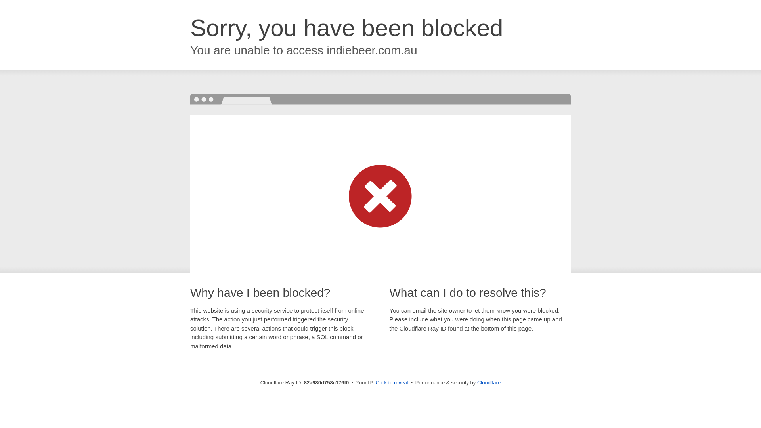 This screenshot has height=428, width=761. Describe the element at coordinates (392, 383) in the screenshot. I see `Click to reveal` at that location.